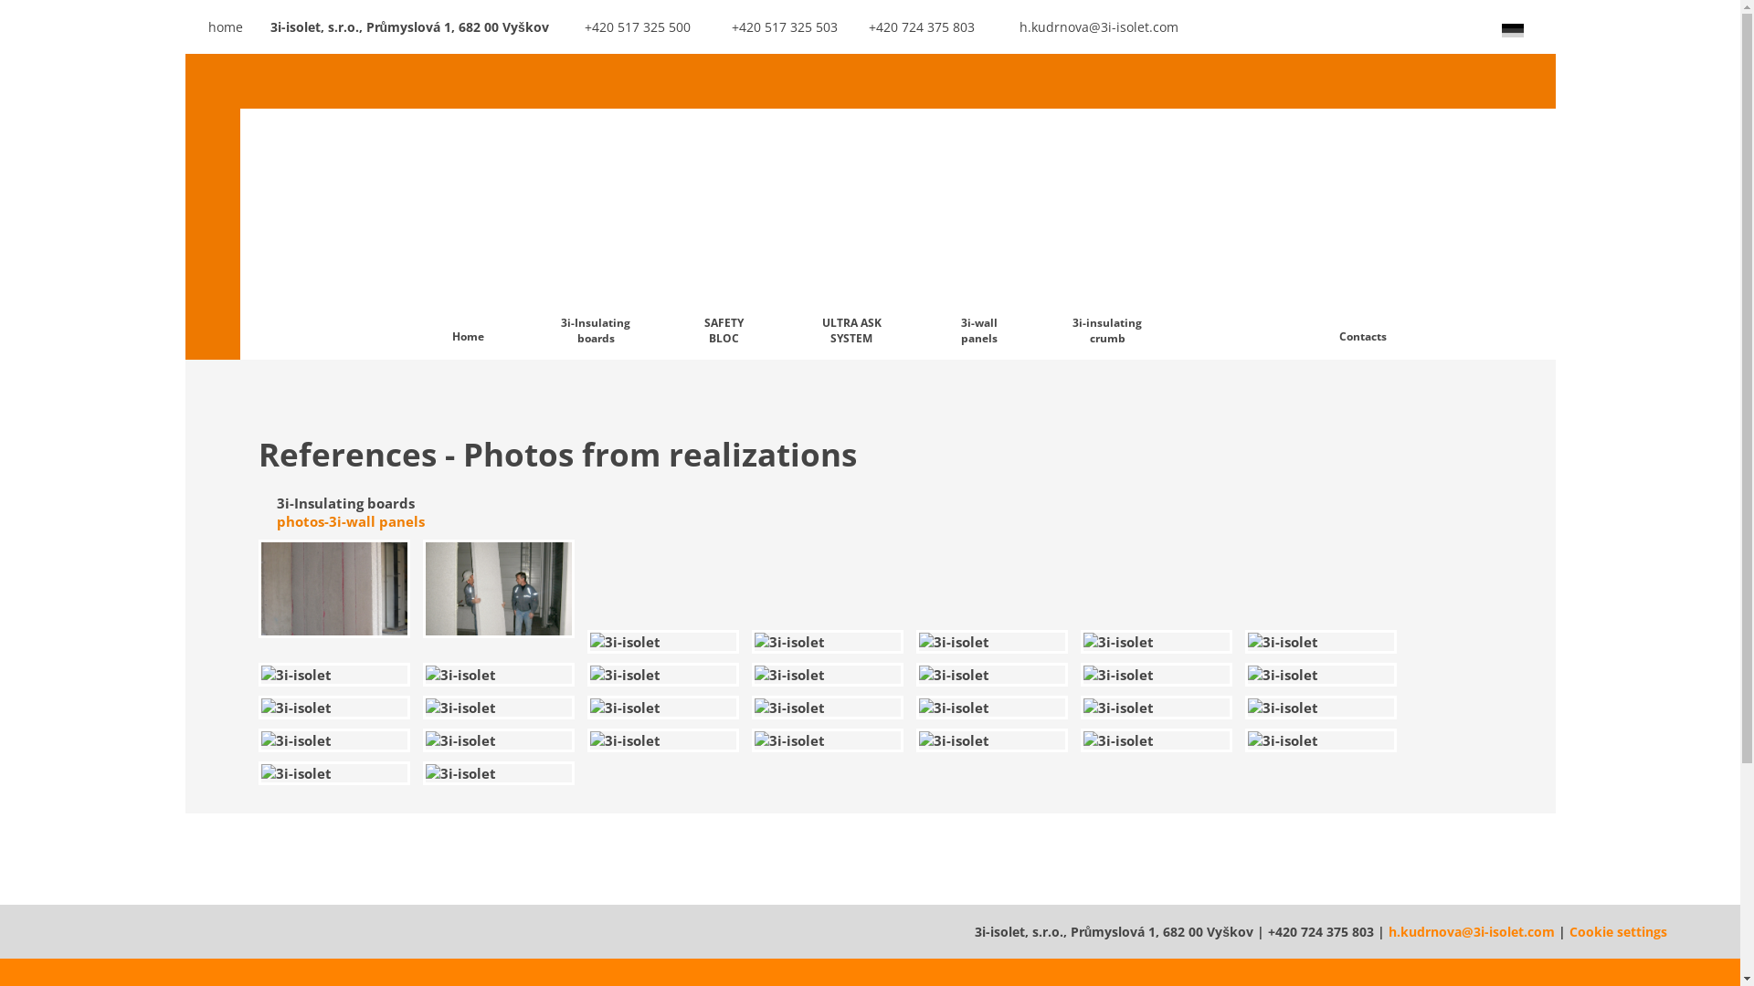 This screenshot has width=1754, height=986. Describe the element at coordinates (663, 675) in the screenshot. I see `3i-isolet` at that location.